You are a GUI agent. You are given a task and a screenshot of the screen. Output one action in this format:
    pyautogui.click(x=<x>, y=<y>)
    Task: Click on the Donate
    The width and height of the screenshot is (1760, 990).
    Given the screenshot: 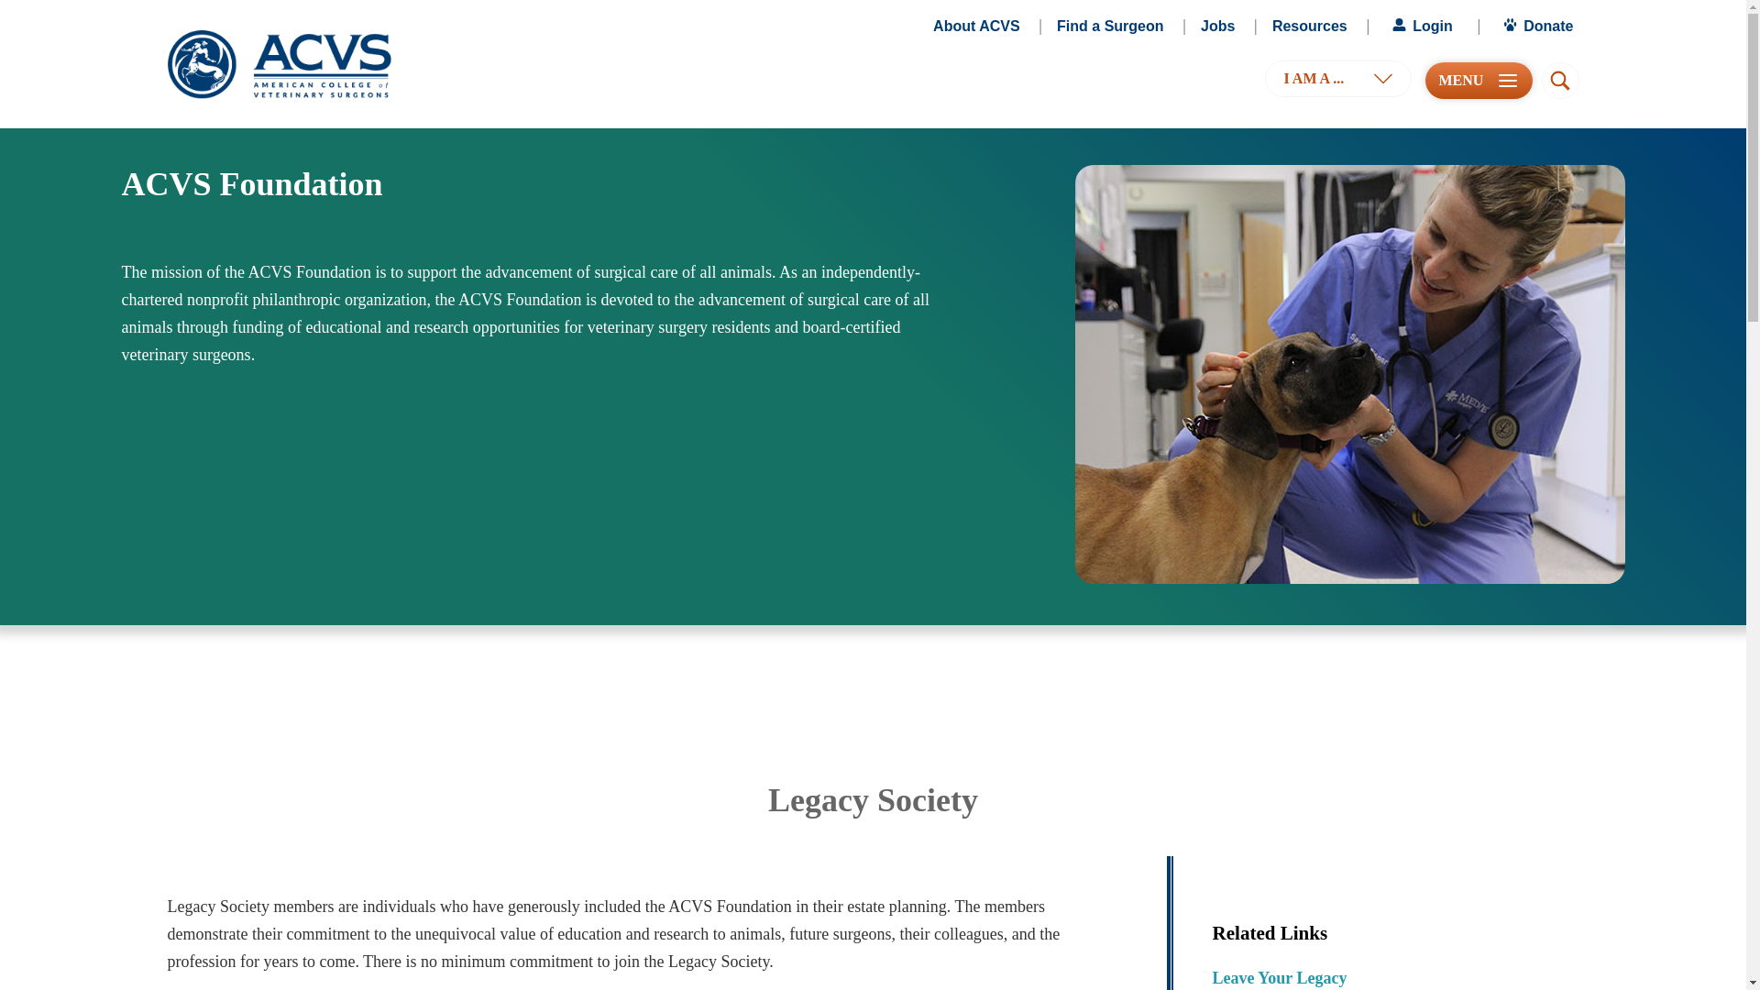 What is the action you would take?
    pyautogui.click(x=1536, y=27)
    